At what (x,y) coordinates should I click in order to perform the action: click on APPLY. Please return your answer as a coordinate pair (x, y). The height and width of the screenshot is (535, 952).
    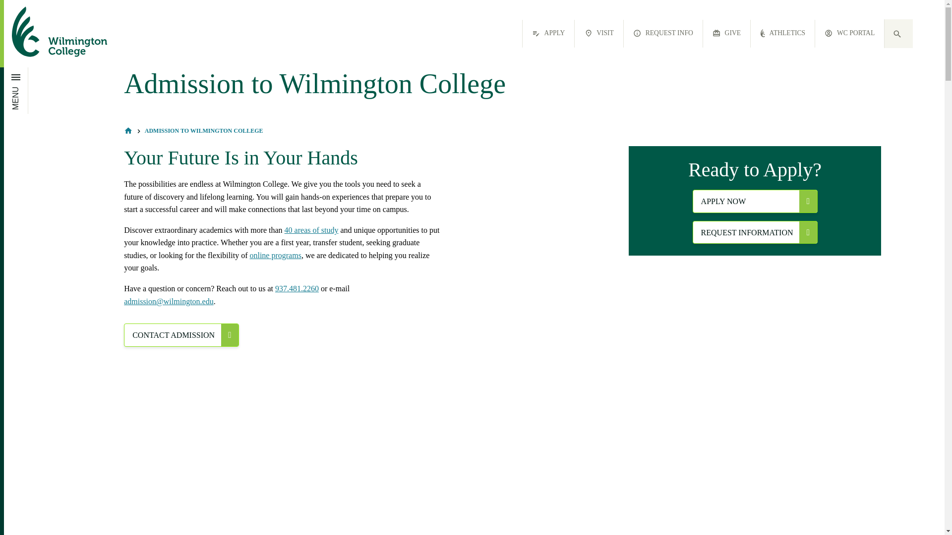
    Looking at the image, I should click on (548, 34).